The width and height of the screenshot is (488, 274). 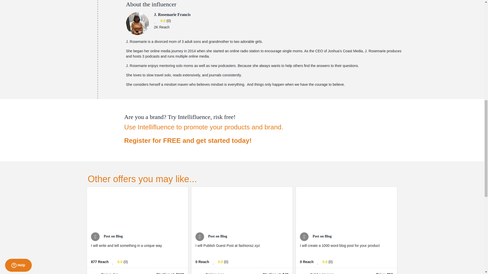 I want to click on Star rating out of 5, so click(x=163, y=21).